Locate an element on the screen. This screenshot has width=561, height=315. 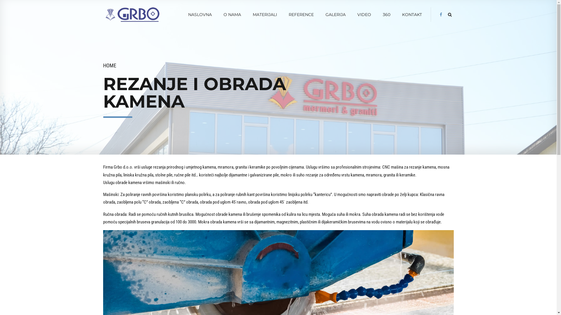
VIDEO is located at coordinates (364, 15).